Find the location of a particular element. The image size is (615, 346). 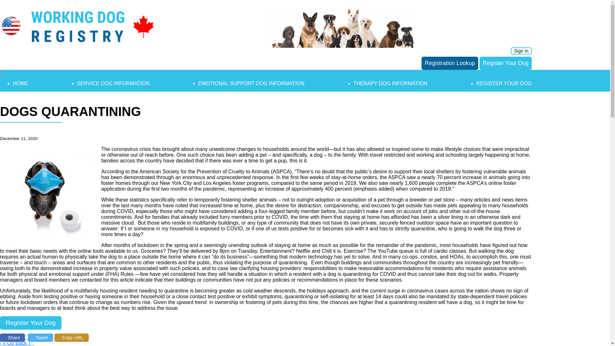

HOME is located at coordinates (20, 83).